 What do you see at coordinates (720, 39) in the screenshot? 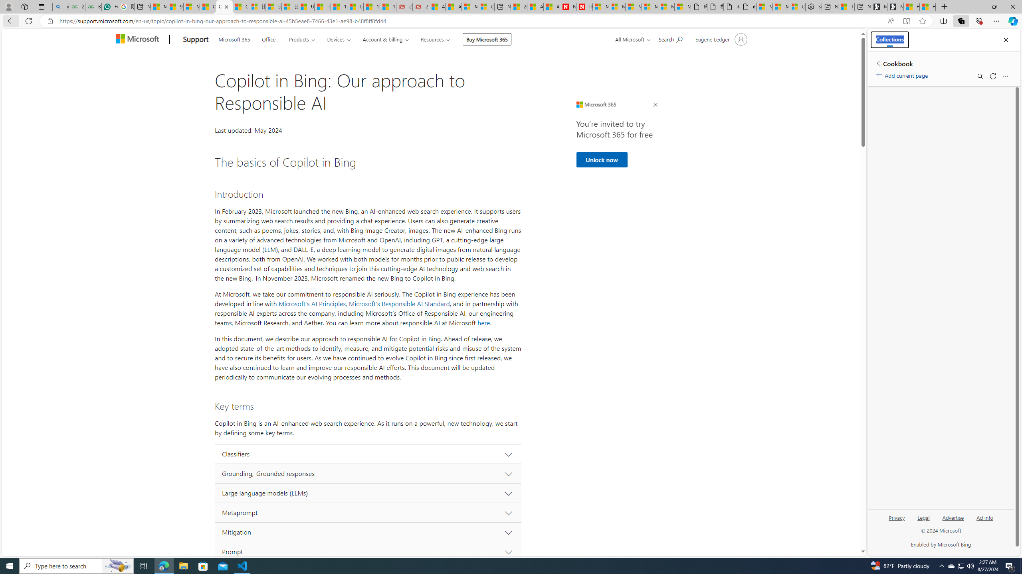
I see `Account manager for Eugene Ledger` at bounding box center [720, 39].